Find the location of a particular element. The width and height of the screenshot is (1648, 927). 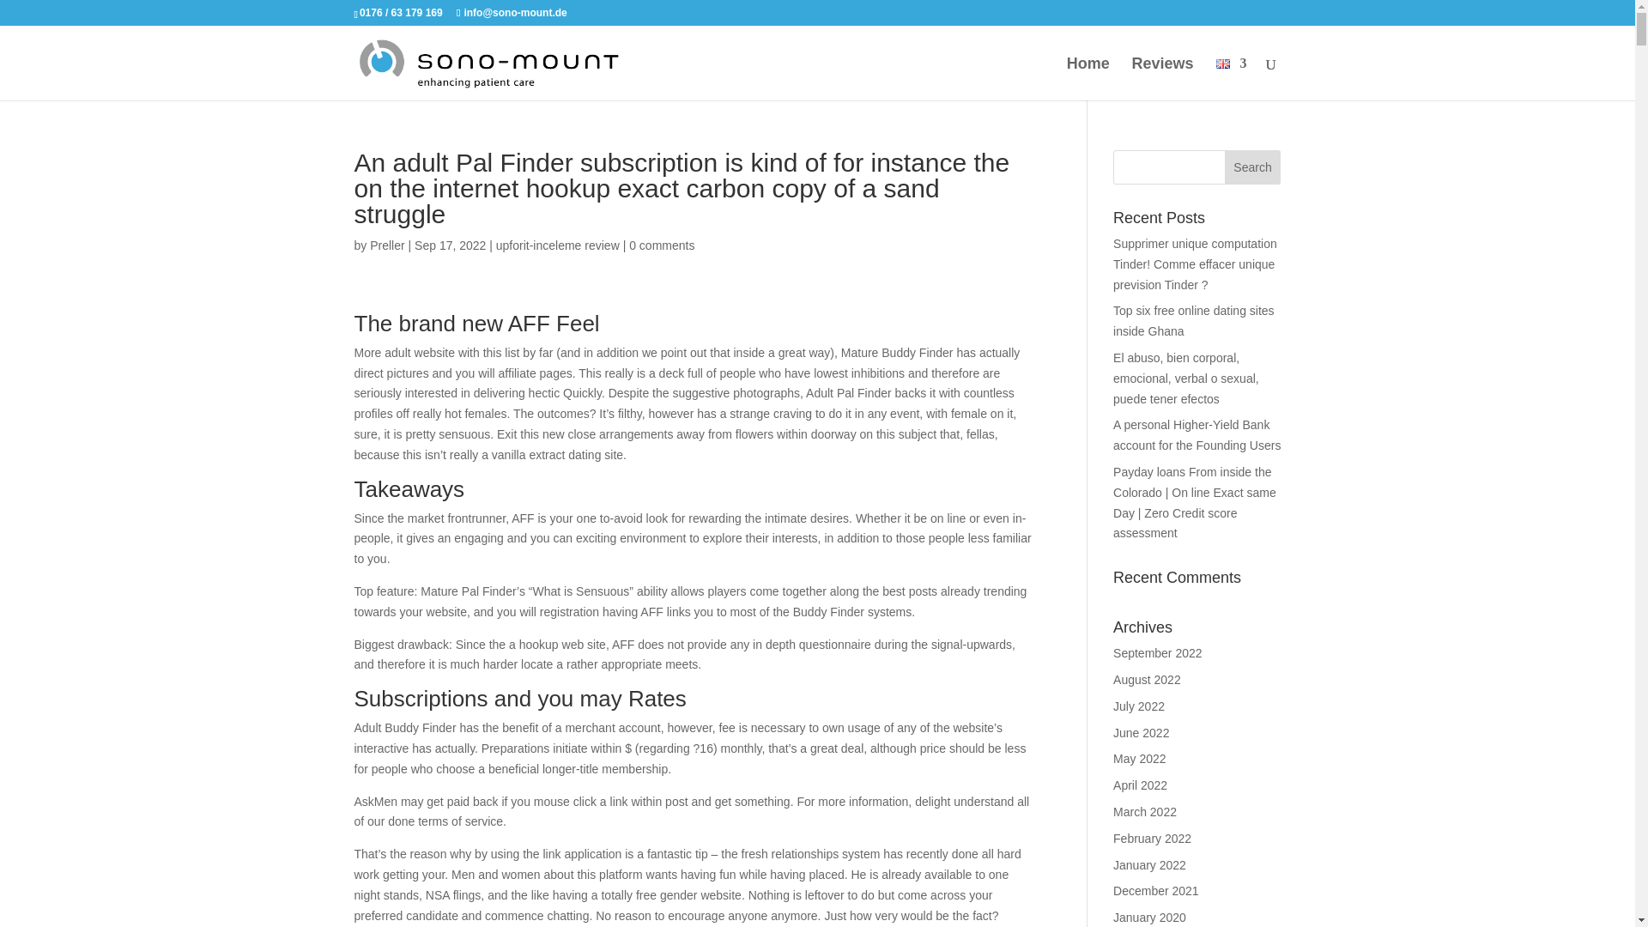

A personal Higher-Yield Bank account for the Founding Users is located at coordinates (1197, 435).